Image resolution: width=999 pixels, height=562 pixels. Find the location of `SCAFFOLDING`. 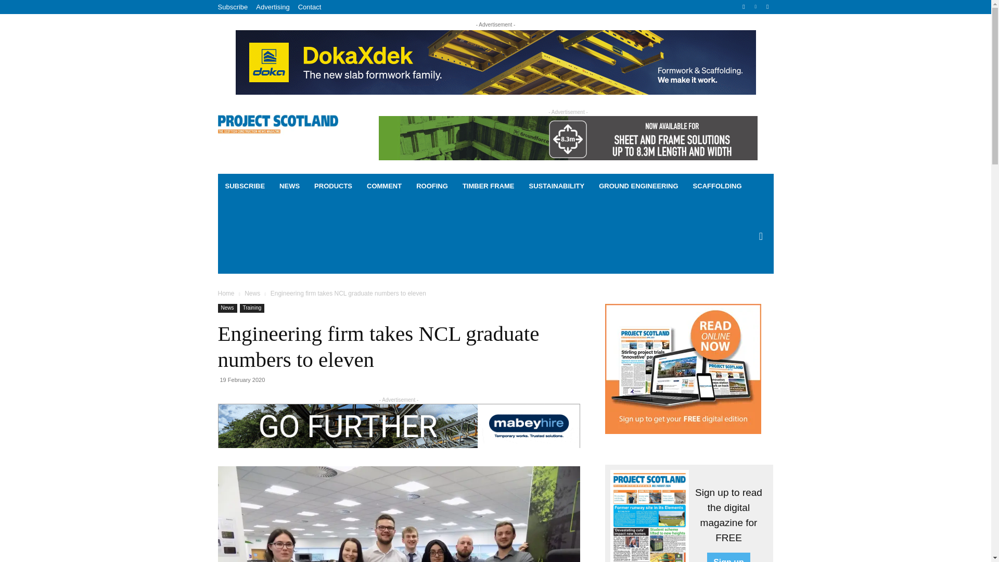

SCAFFOLDING is located at coordinates (717, 186).